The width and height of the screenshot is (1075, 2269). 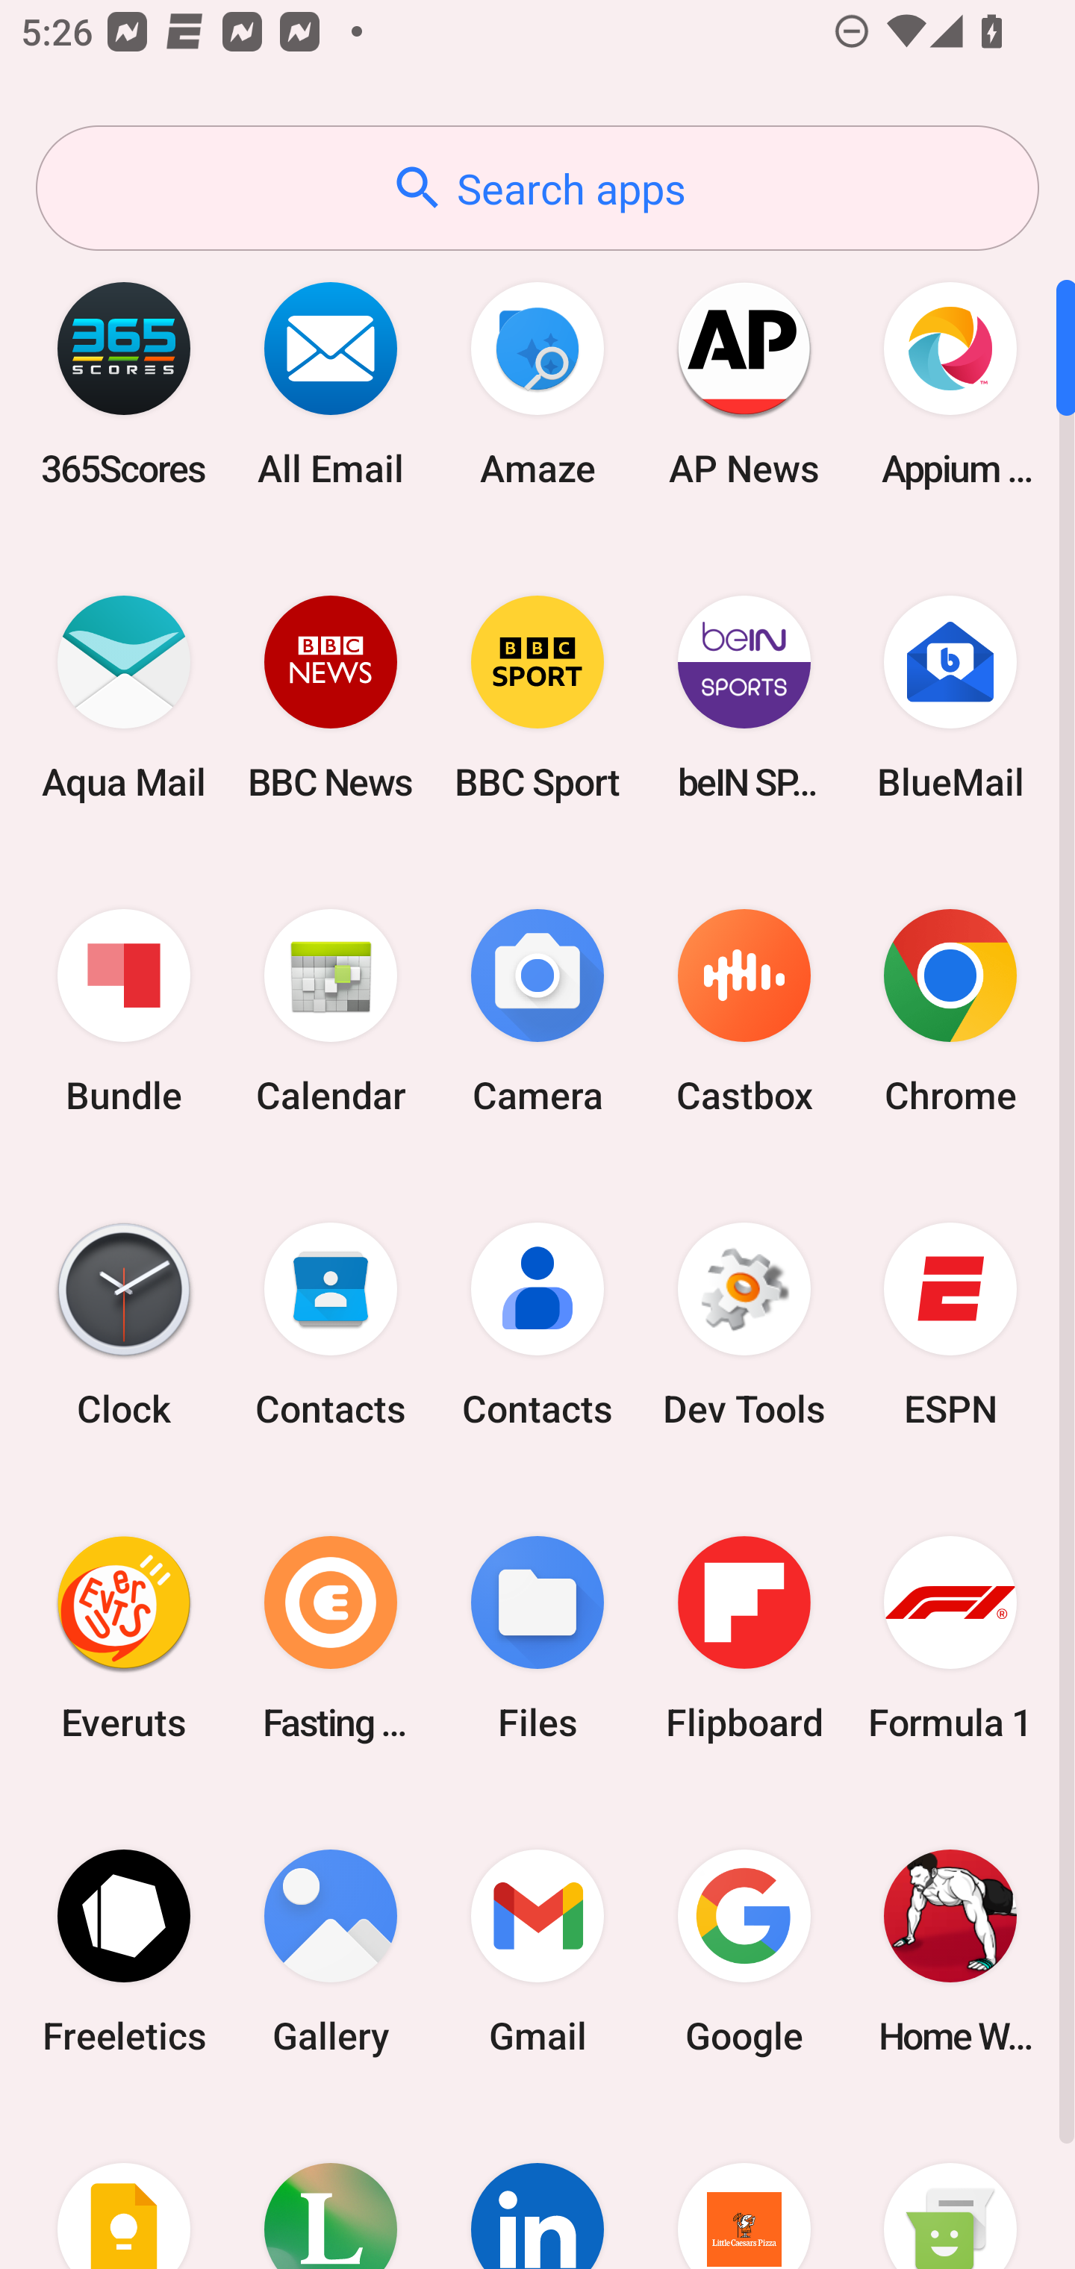 What do you see at coordinates (124, 2188) in the screenshot?
I see `Keep Notes` at bounding box center [124, 2188].